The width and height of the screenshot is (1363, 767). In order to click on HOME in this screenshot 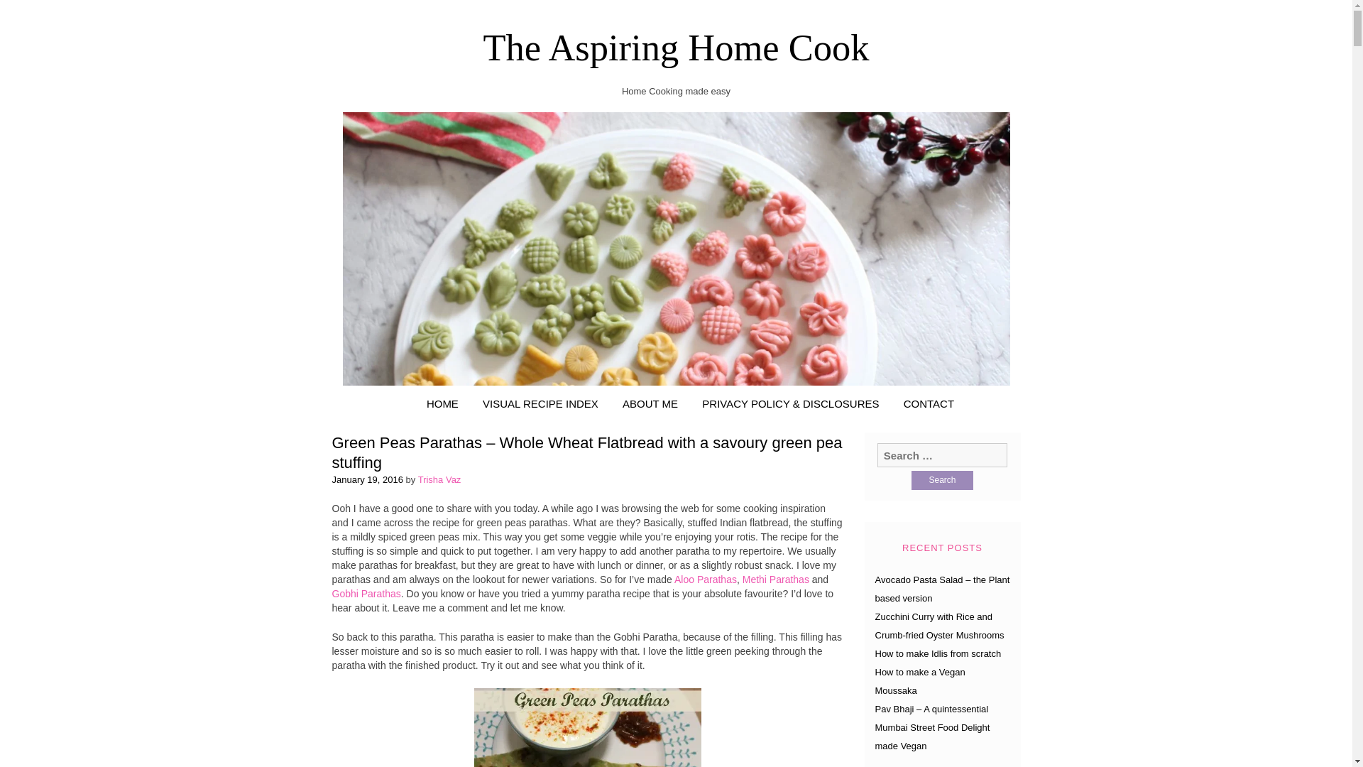, I will do `click(442, 403)`.